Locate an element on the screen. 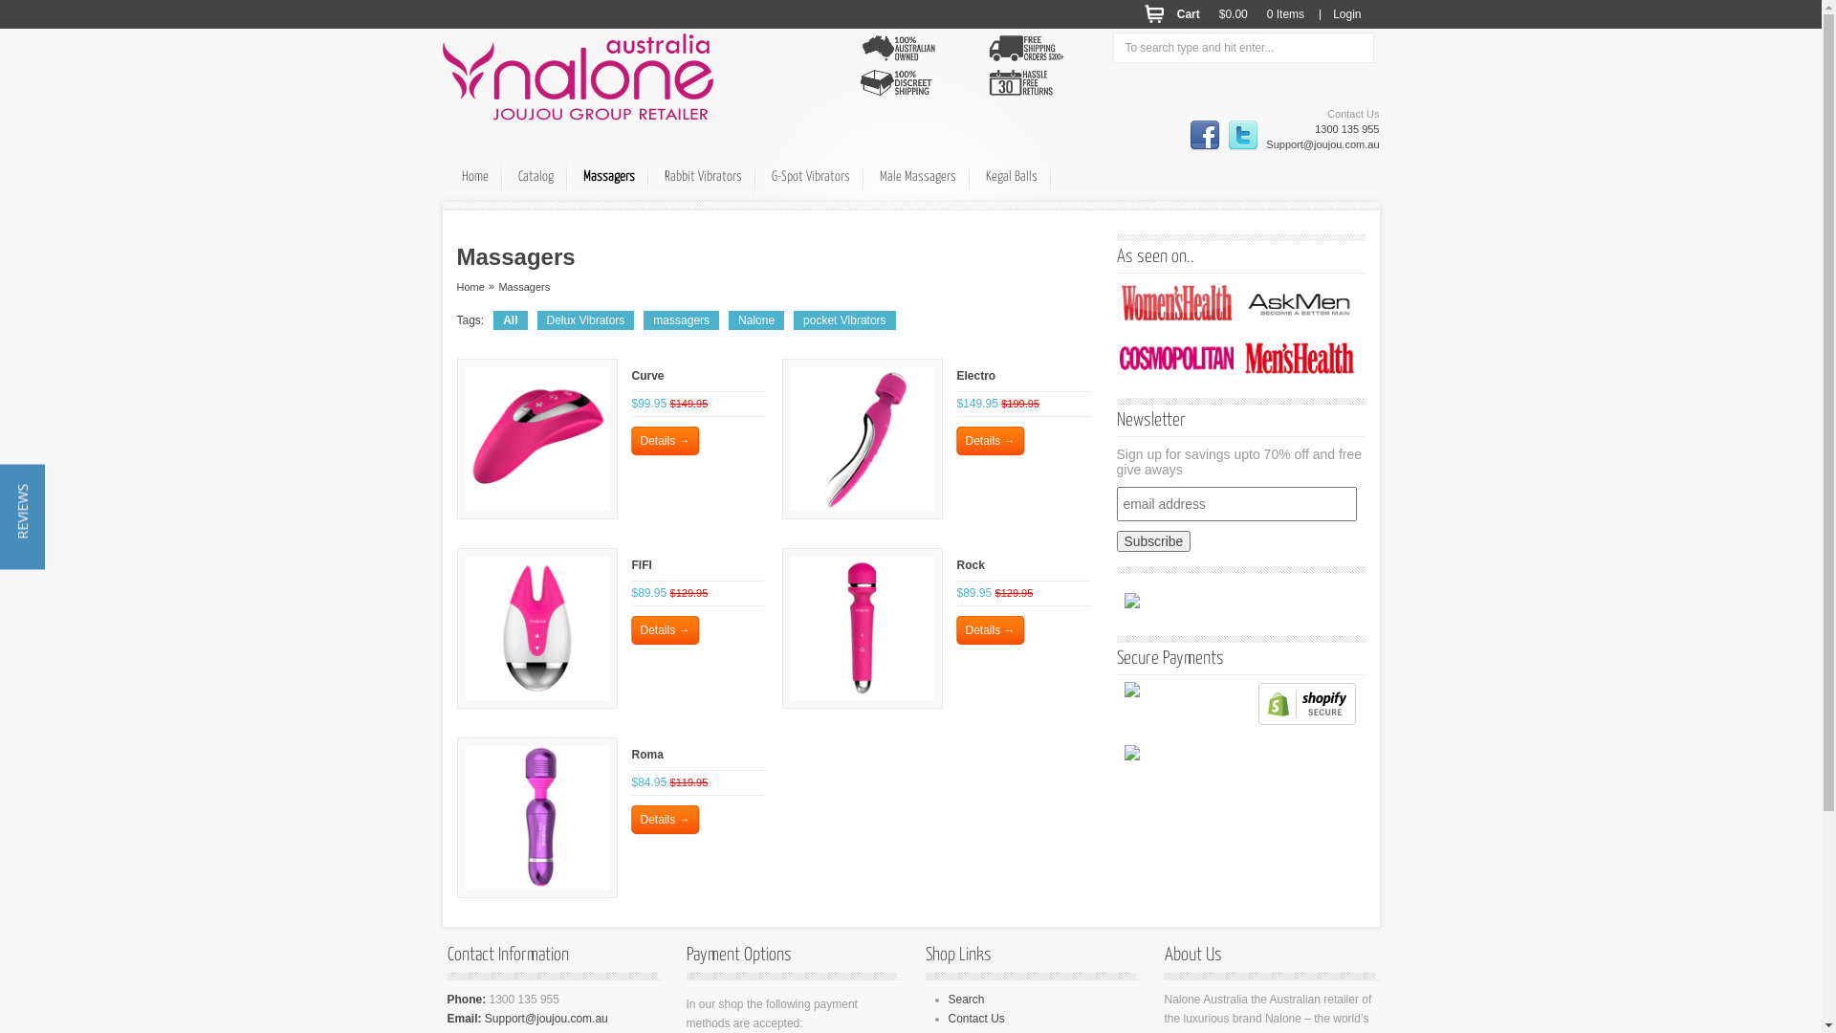  All is located at coordinates (511, 320).